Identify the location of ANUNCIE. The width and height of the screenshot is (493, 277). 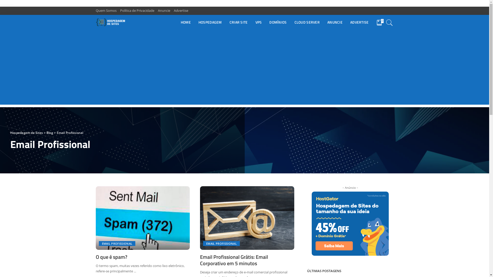
(335, 23).